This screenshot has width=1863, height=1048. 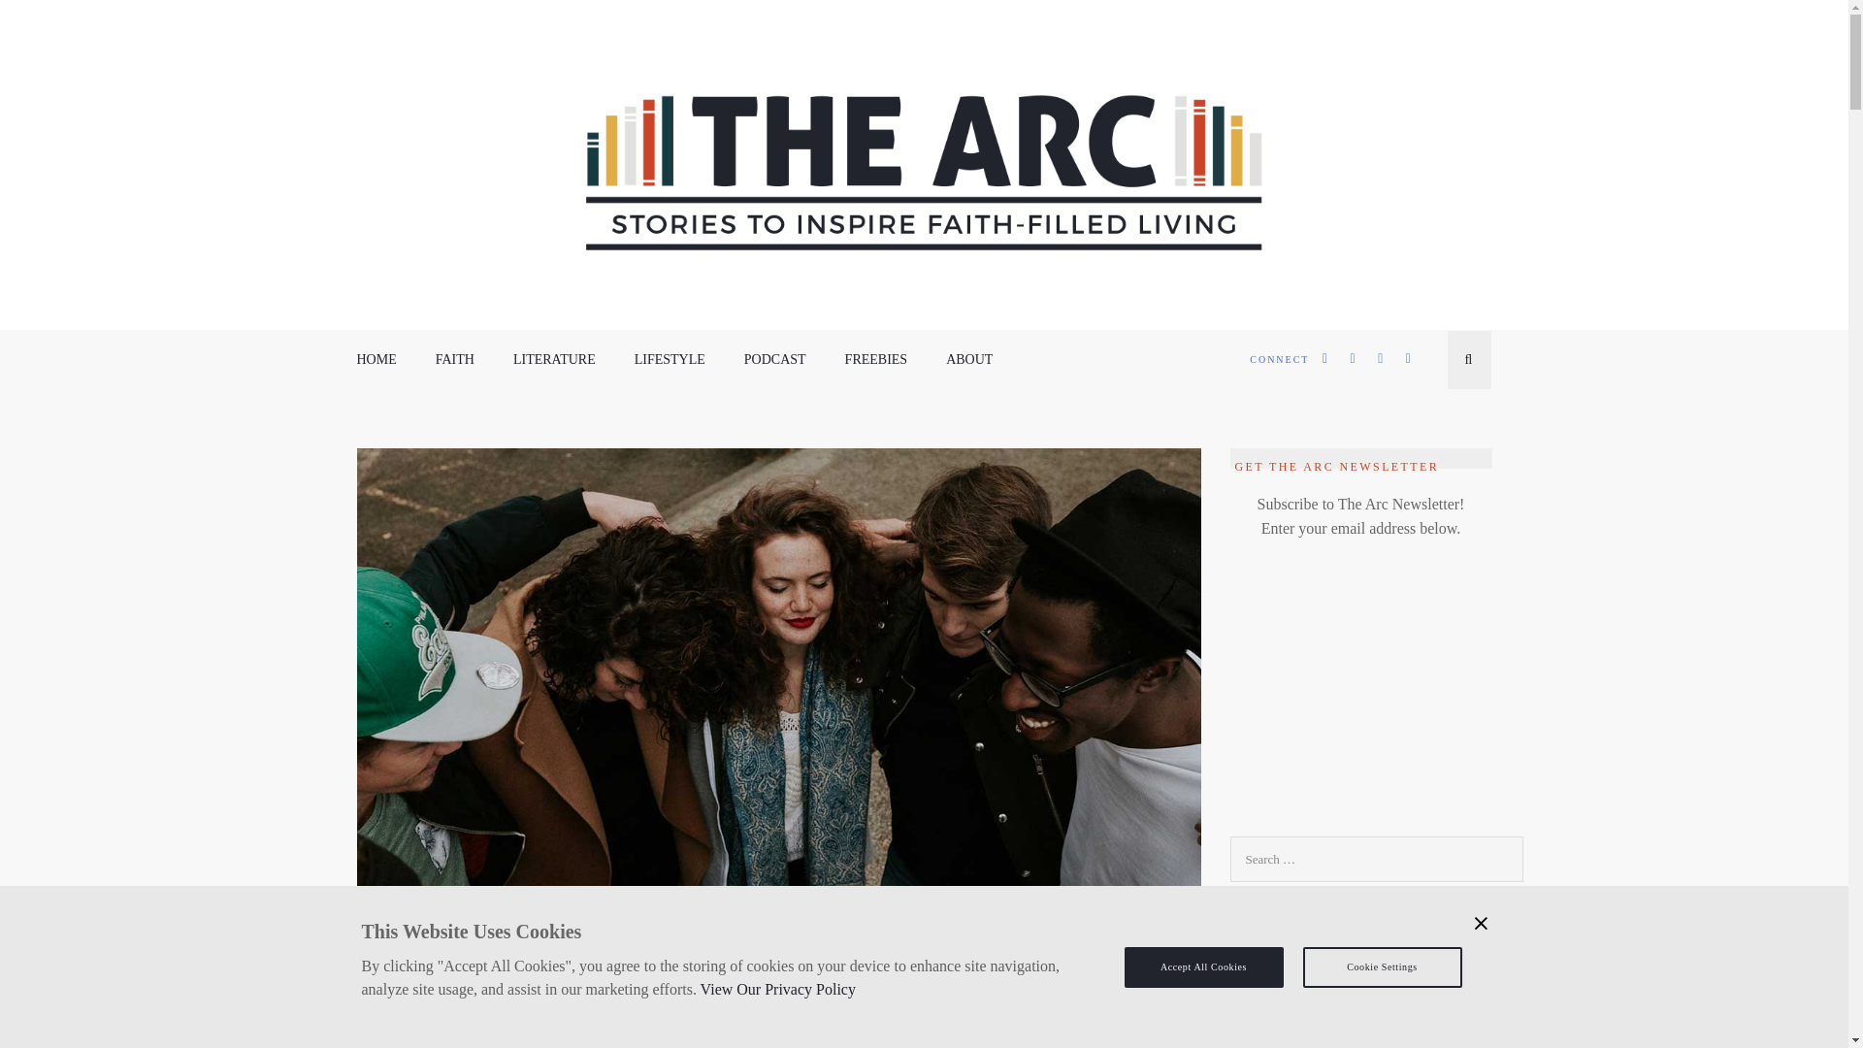 What do you see at coordinates (1360, 710) in the screenshot?
I see `Form 0` at bounding box center [1360, 710].